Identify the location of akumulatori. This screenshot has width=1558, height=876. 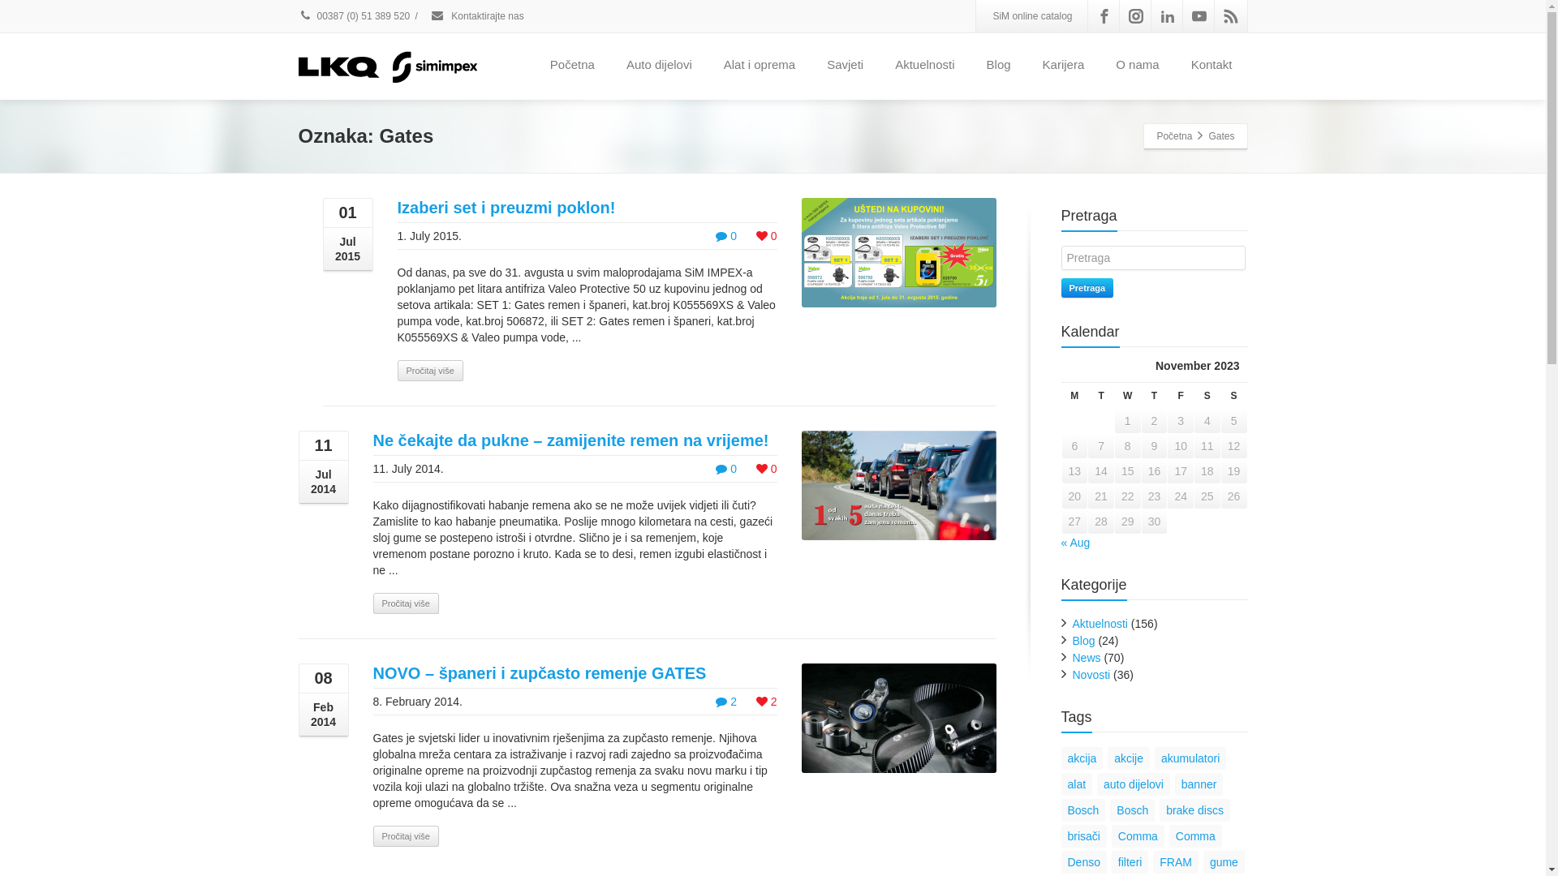
(1190, 758).